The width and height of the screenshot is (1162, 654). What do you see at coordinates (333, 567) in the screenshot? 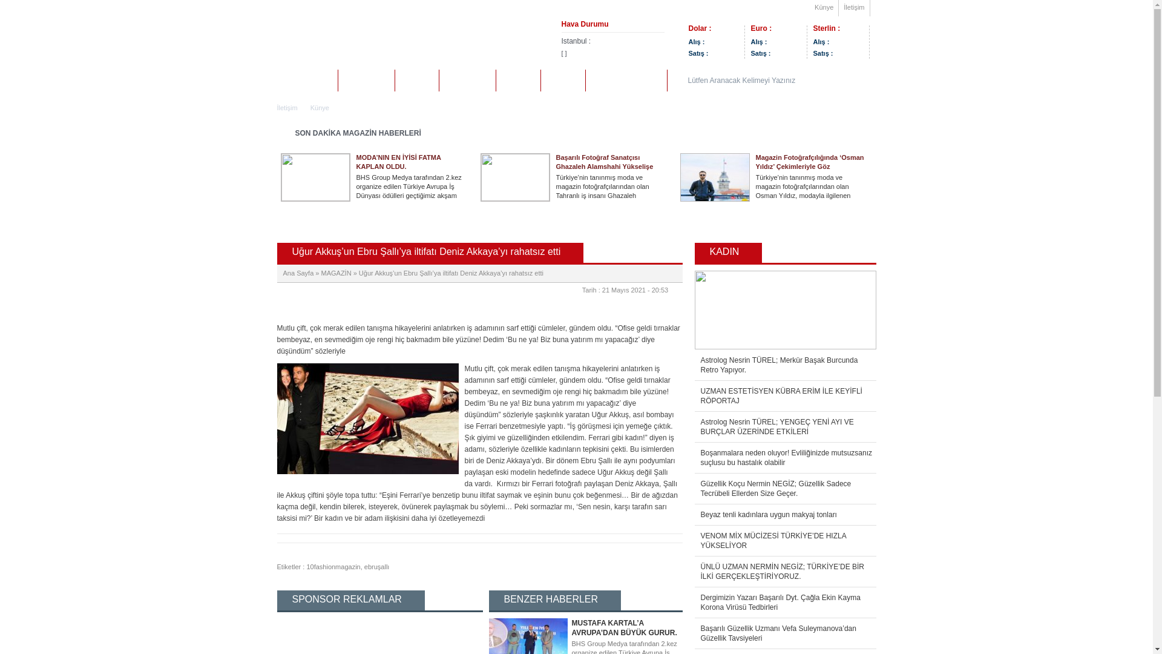
I see `10fashionmagazin` at bounding box center [333, 567].